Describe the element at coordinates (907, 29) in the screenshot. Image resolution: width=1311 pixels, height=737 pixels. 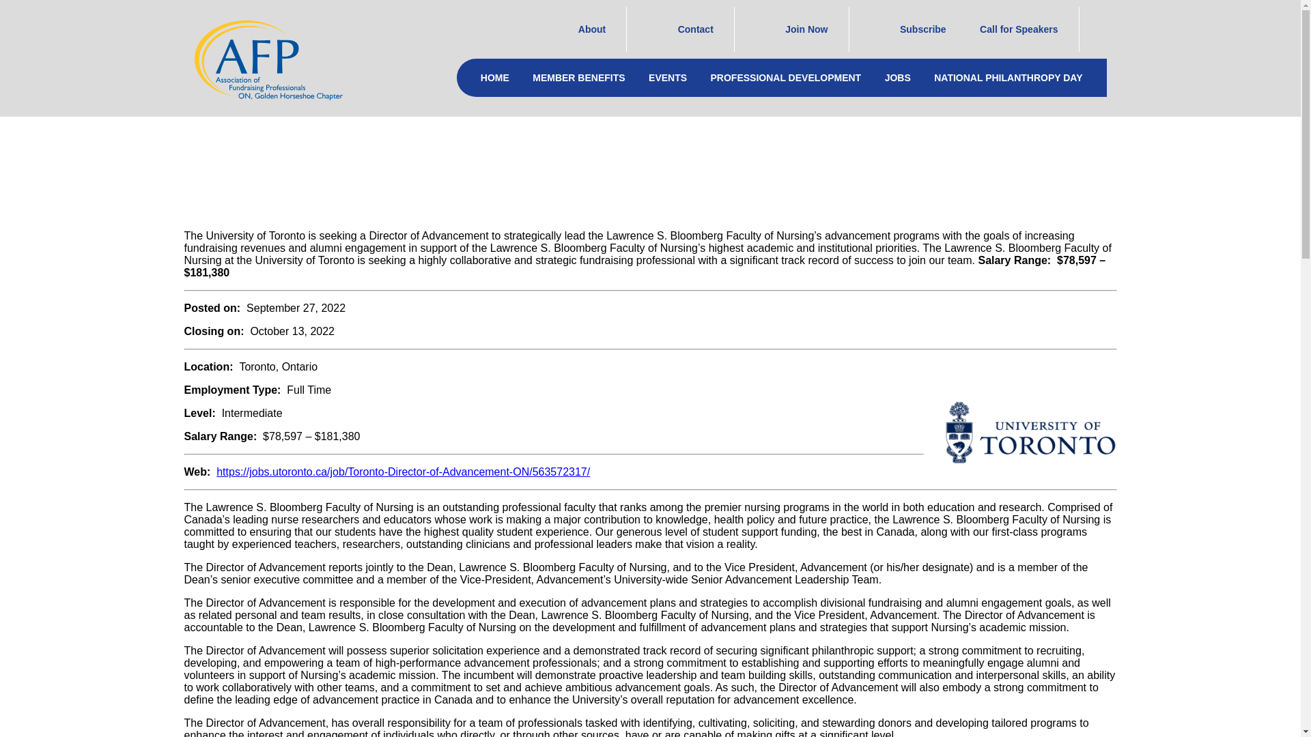
I see `Subscribe` at that location.